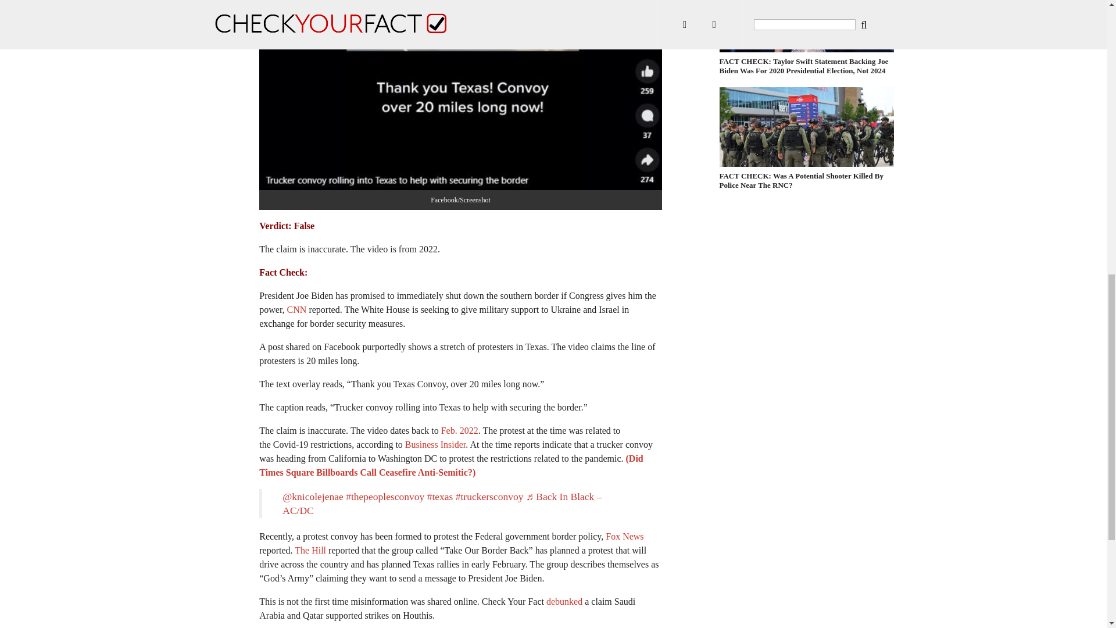 This screenshot has width=1116, height=628. I want to click on Business Insider, so click(435, 444).